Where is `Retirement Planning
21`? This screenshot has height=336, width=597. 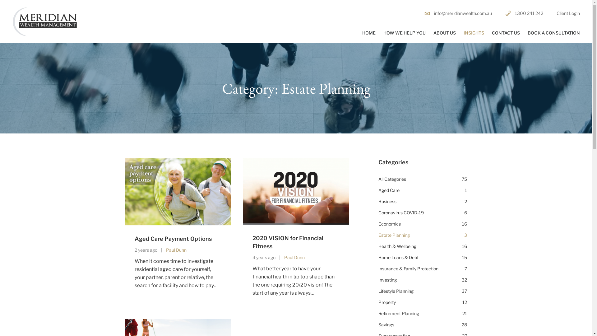 Retirement Planning
21 is located at coordinates (423, 314).